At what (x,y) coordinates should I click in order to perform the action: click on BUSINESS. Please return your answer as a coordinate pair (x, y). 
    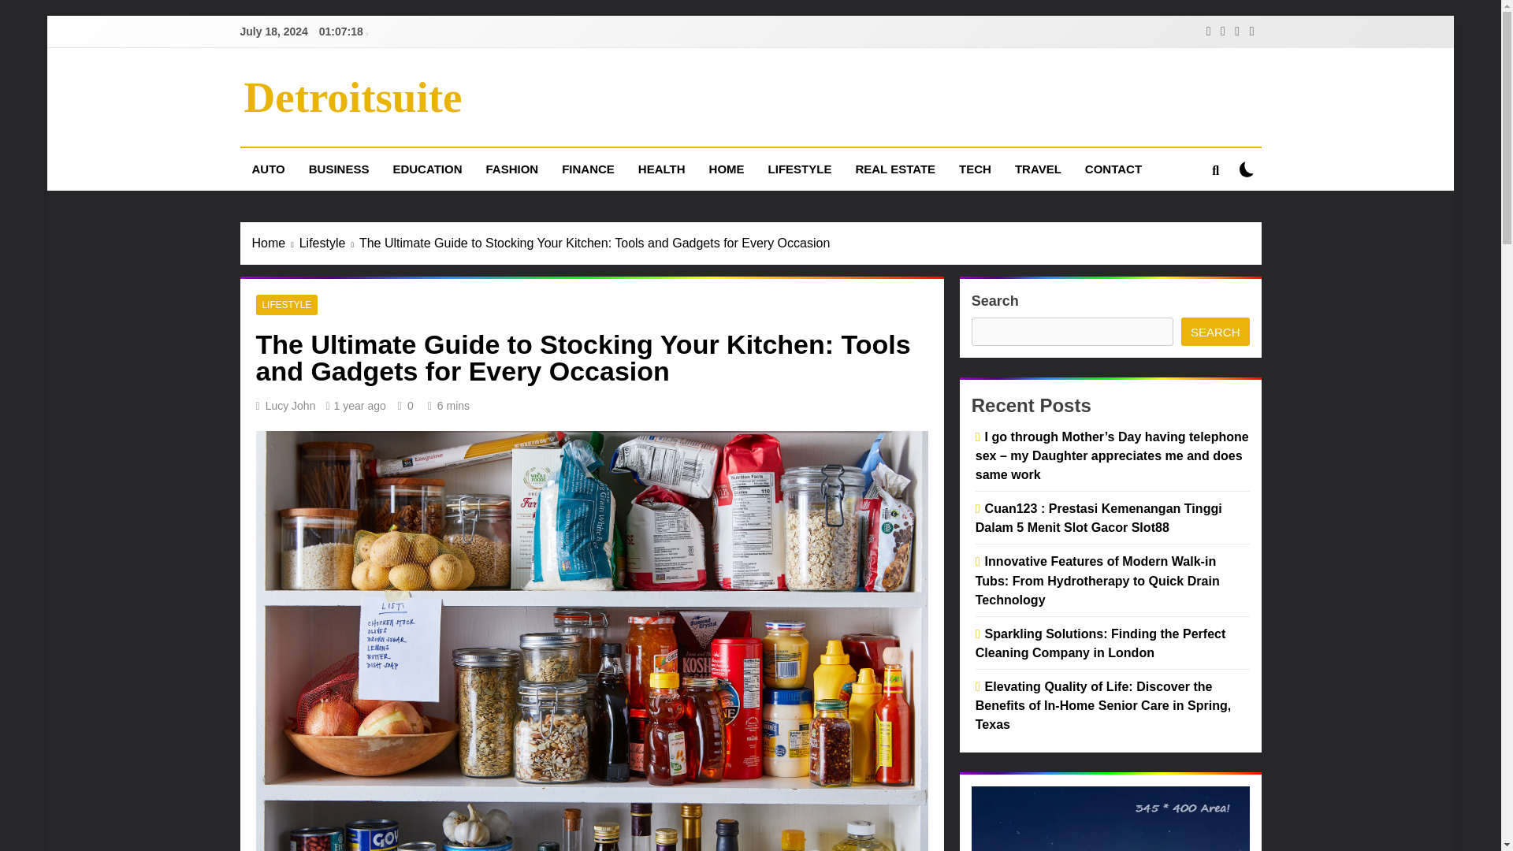
    Looking at the image, I should click on (339, 169).